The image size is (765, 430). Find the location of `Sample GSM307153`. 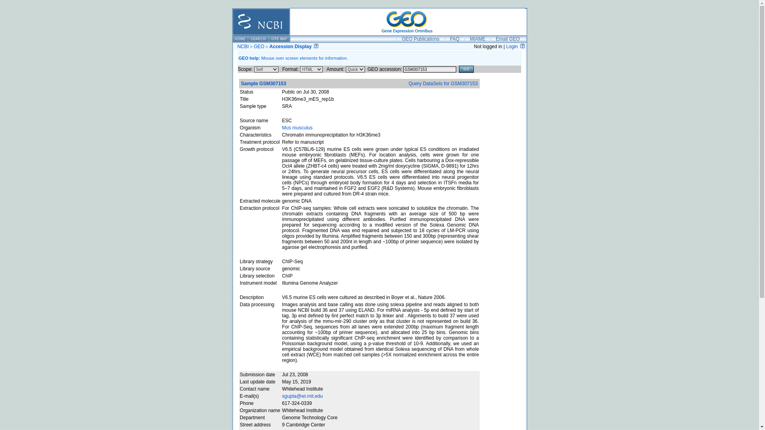

Sample GSM307153 is located at coordinates (263, 84).